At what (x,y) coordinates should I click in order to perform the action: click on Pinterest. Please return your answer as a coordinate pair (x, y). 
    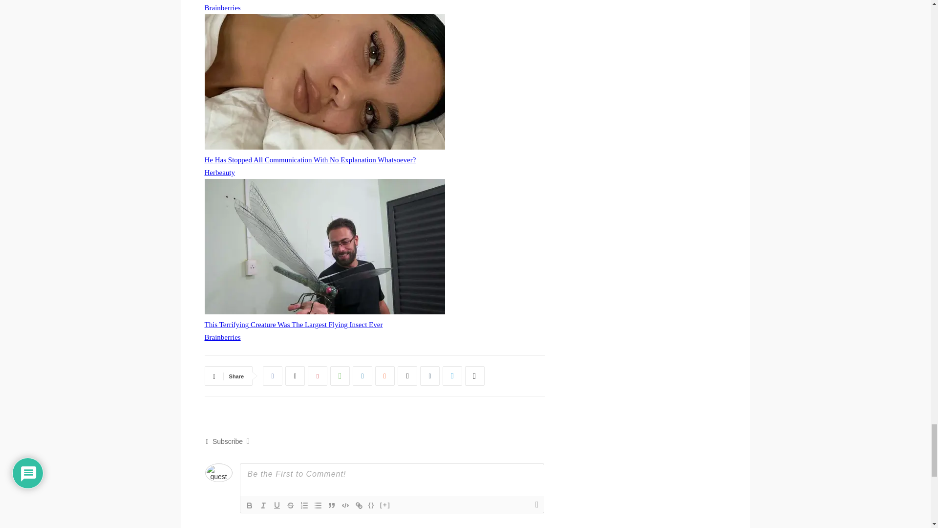
    Looking at the image, I should click on (318, 376).